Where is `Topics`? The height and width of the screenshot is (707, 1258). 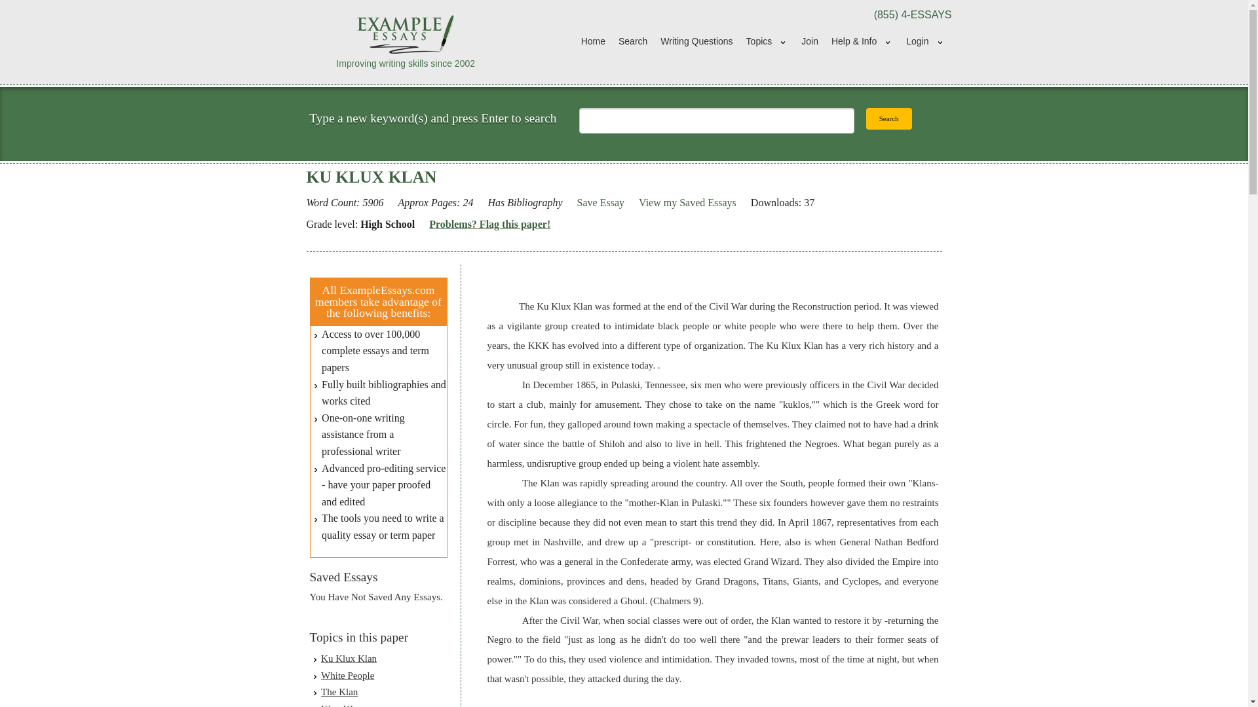 Topics is located at coordinates (767, 42).